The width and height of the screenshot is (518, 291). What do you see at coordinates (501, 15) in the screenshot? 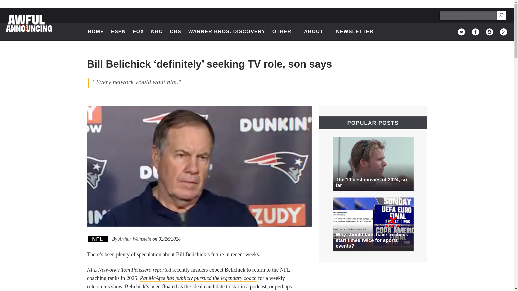
I see `SEARCH` at bounding box center [501, 15].